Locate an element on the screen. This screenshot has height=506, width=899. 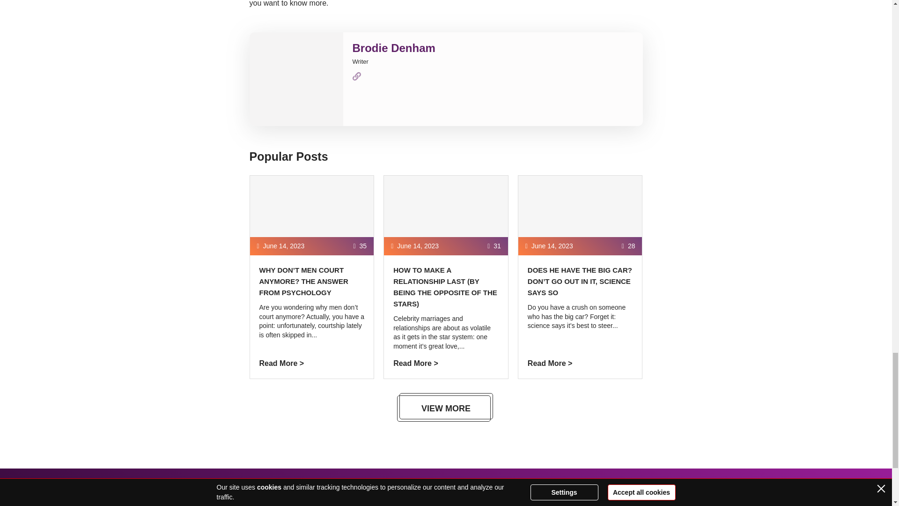
Brodie Denham is located at coordinates (393, 48).